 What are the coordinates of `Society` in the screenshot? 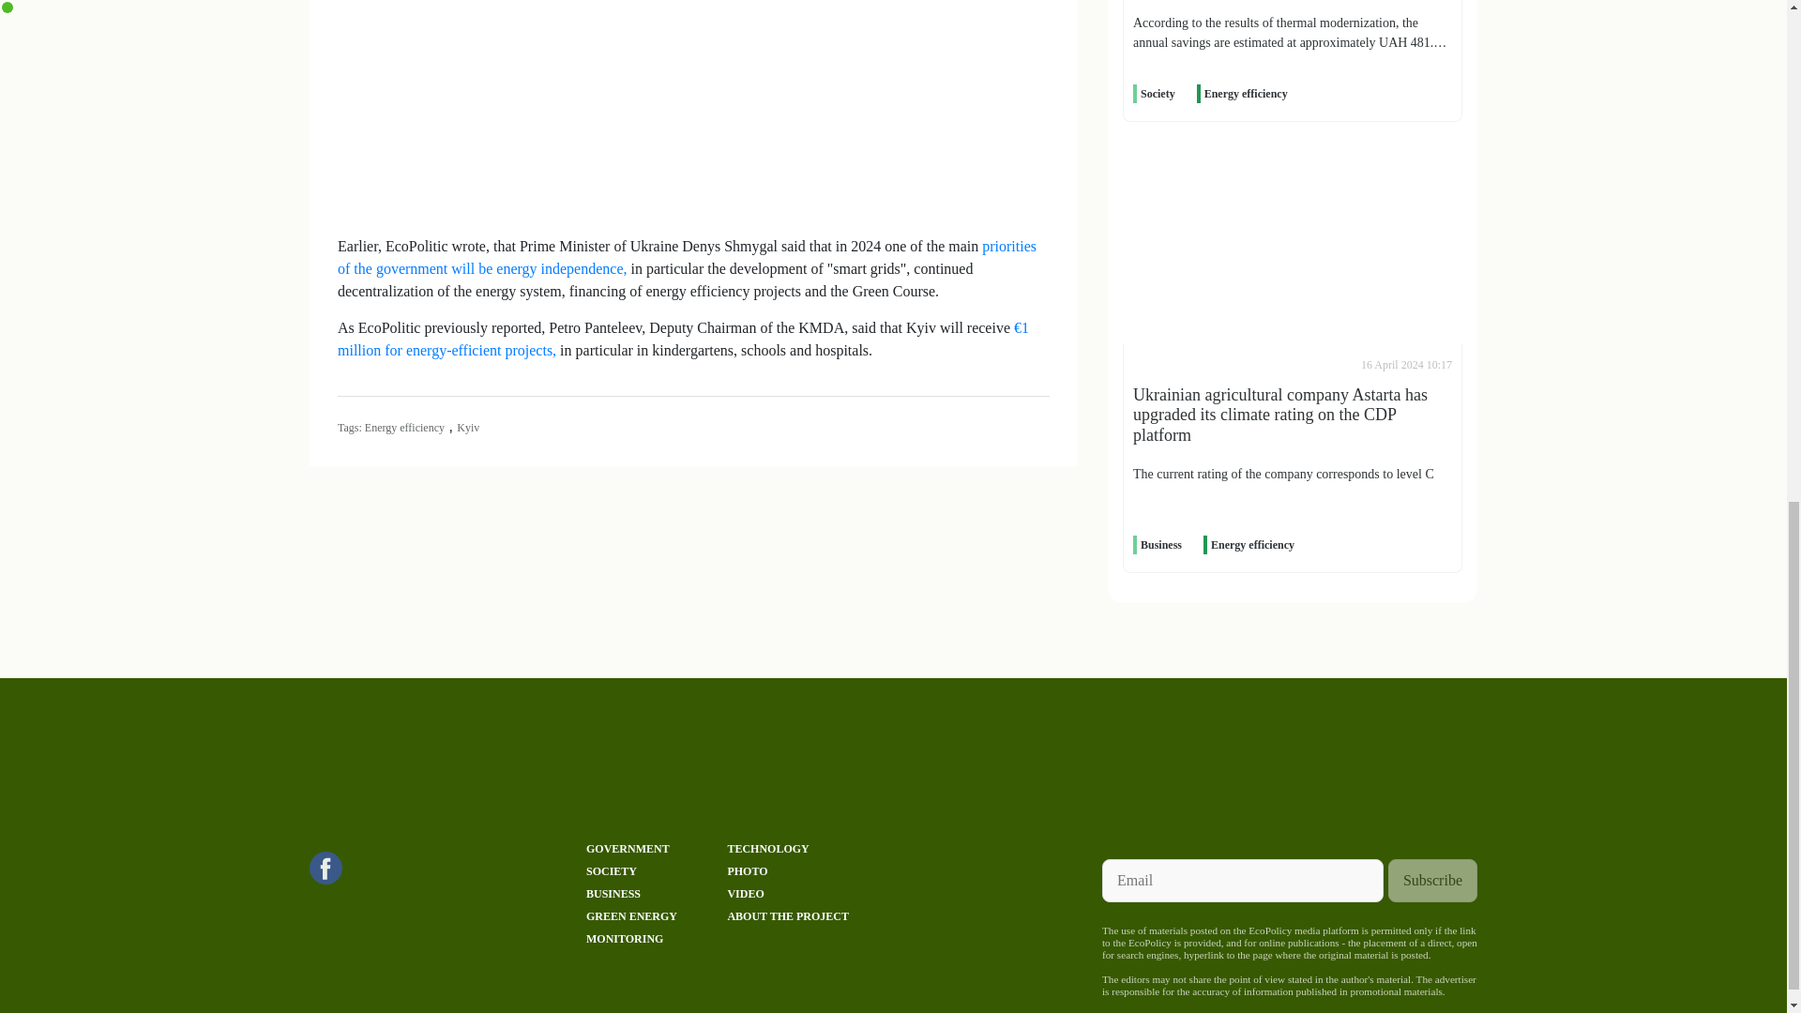 It's located at (1158, 94).